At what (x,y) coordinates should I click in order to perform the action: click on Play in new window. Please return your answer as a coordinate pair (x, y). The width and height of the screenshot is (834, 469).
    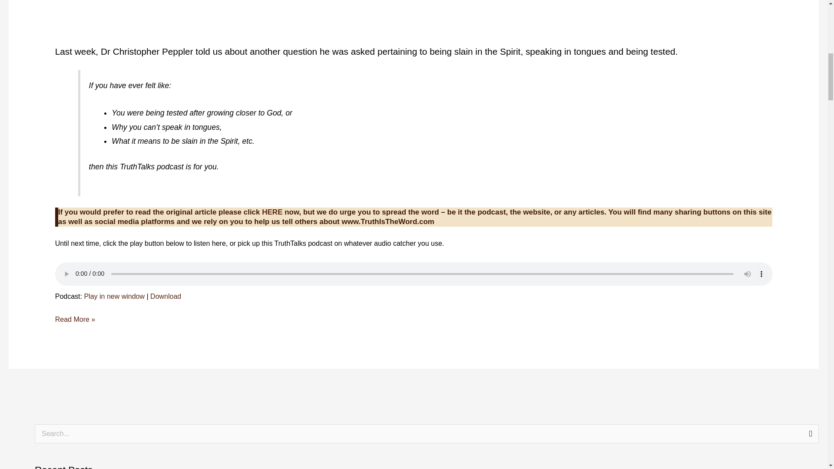
    Looking at the image, I should click on (114, 296).